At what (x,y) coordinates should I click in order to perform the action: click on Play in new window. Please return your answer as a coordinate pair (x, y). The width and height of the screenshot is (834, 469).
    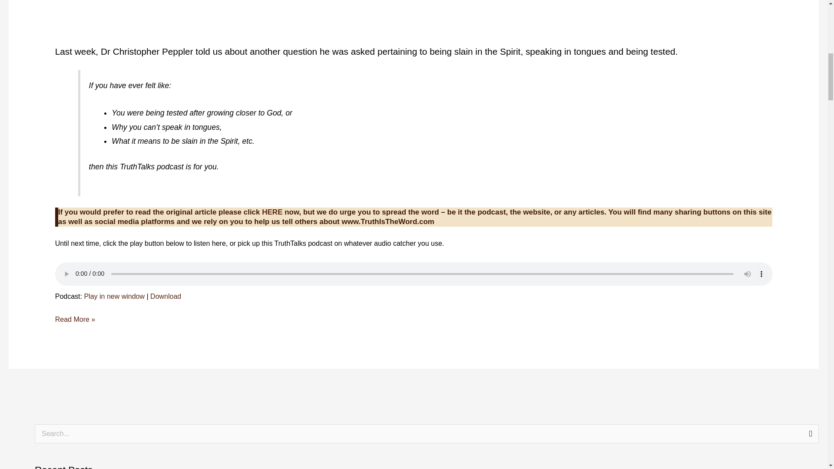
    Looking at the image, I should click on (114, 296).